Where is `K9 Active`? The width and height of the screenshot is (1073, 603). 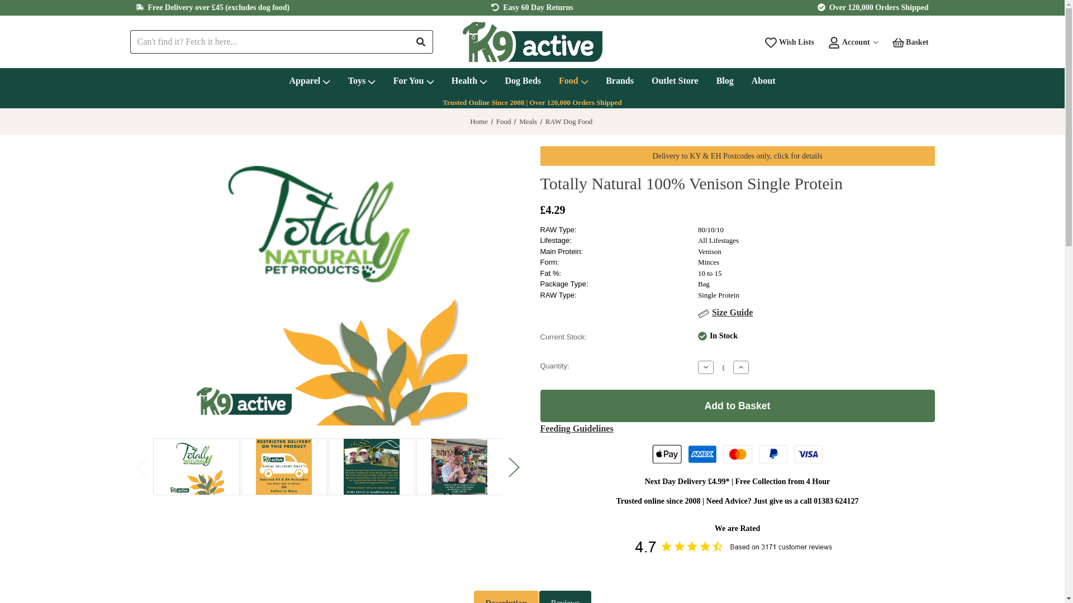
K9 Active is located at coordinates (532, 42).